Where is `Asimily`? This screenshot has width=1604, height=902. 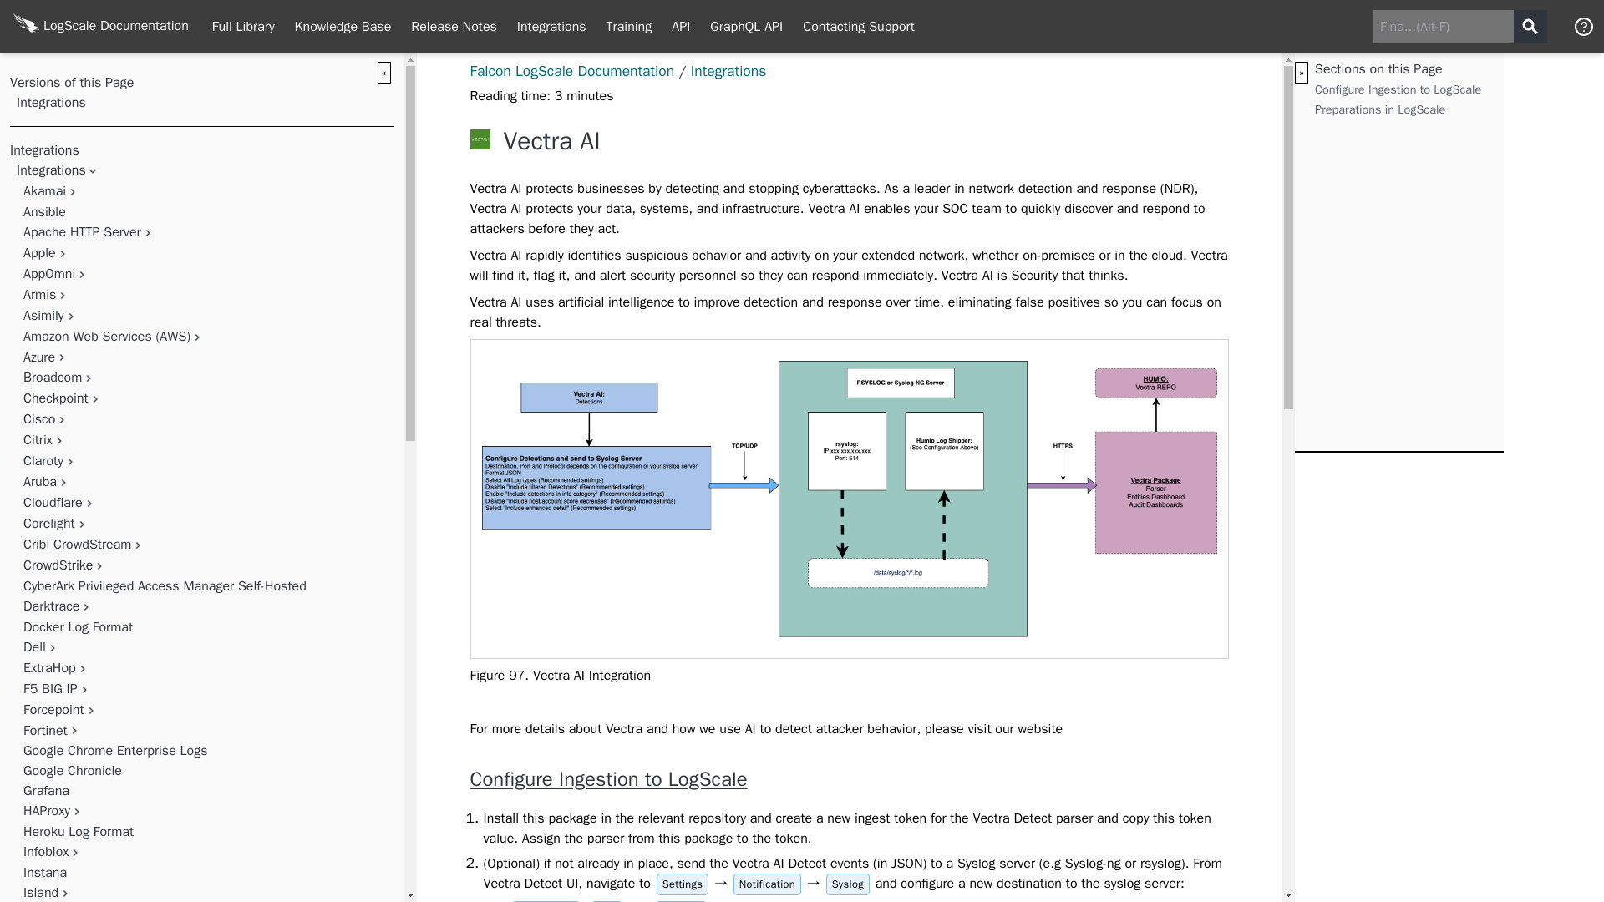 Asimily is located at coordinates (43, 316).